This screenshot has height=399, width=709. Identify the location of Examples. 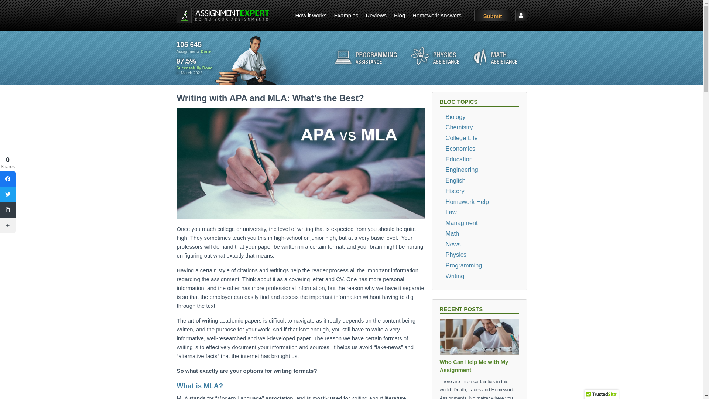
(346, 15).